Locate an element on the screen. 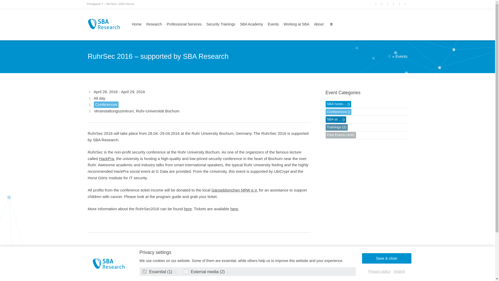 The width and height of the screenshot is (499, 281). SBA Research Slideshare is located at coordinates (394, 4).